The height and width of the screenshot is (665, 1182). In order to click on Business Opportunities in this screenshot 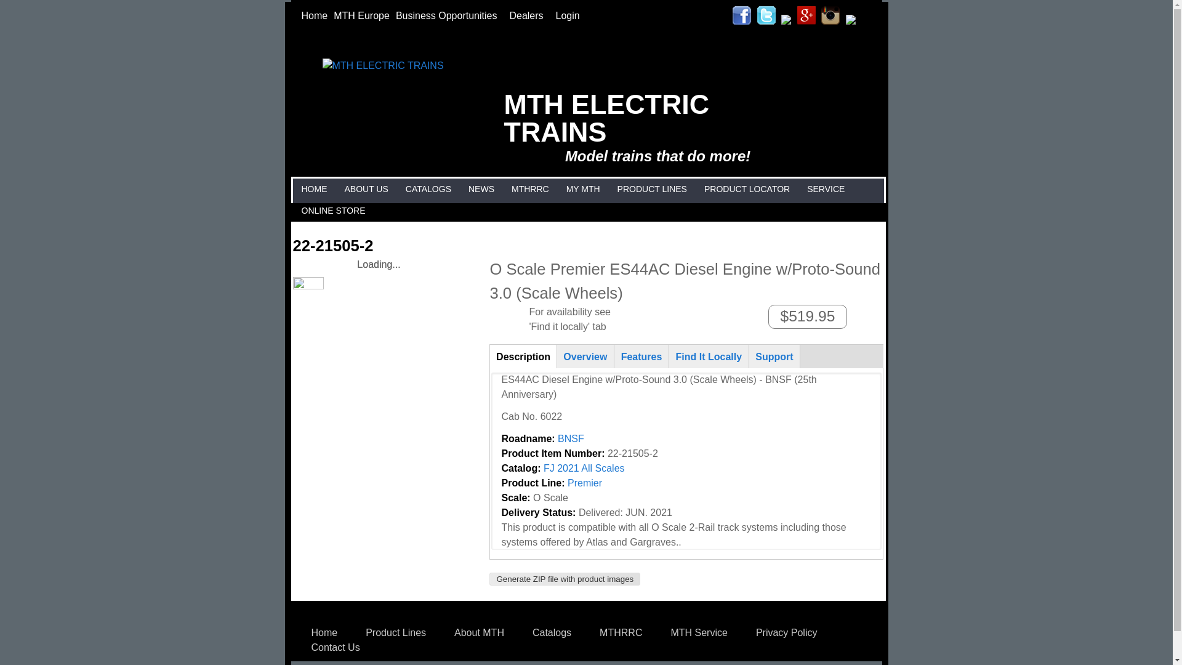, I will do `click(449, 15)`.